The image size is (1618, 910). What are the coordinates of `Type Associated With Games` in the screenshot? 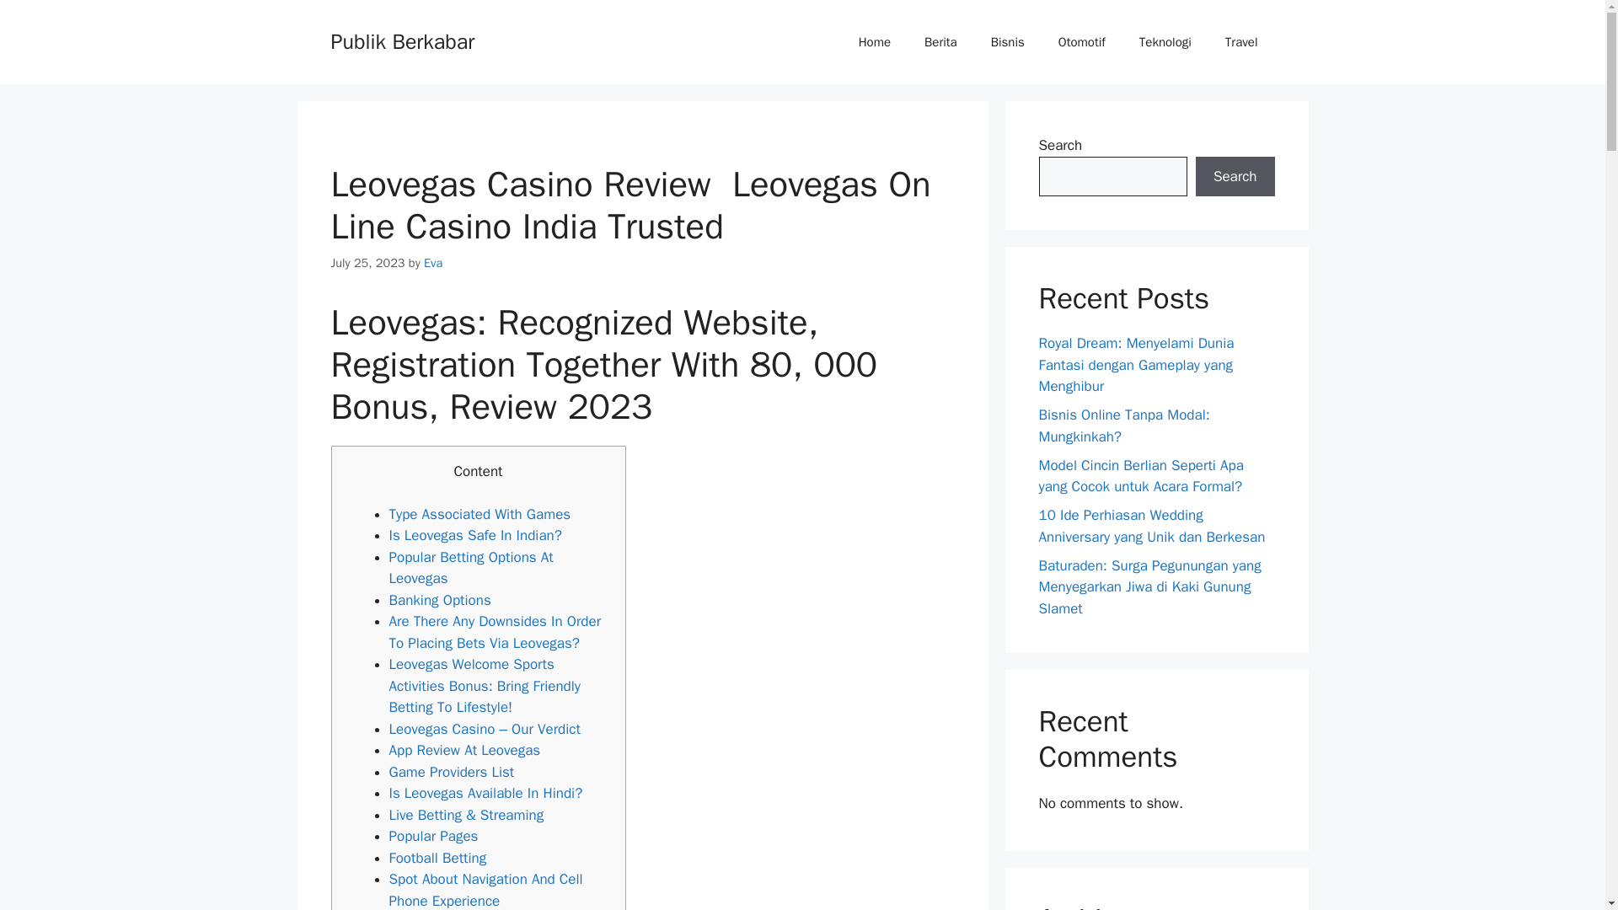 It's located at (480, 514).